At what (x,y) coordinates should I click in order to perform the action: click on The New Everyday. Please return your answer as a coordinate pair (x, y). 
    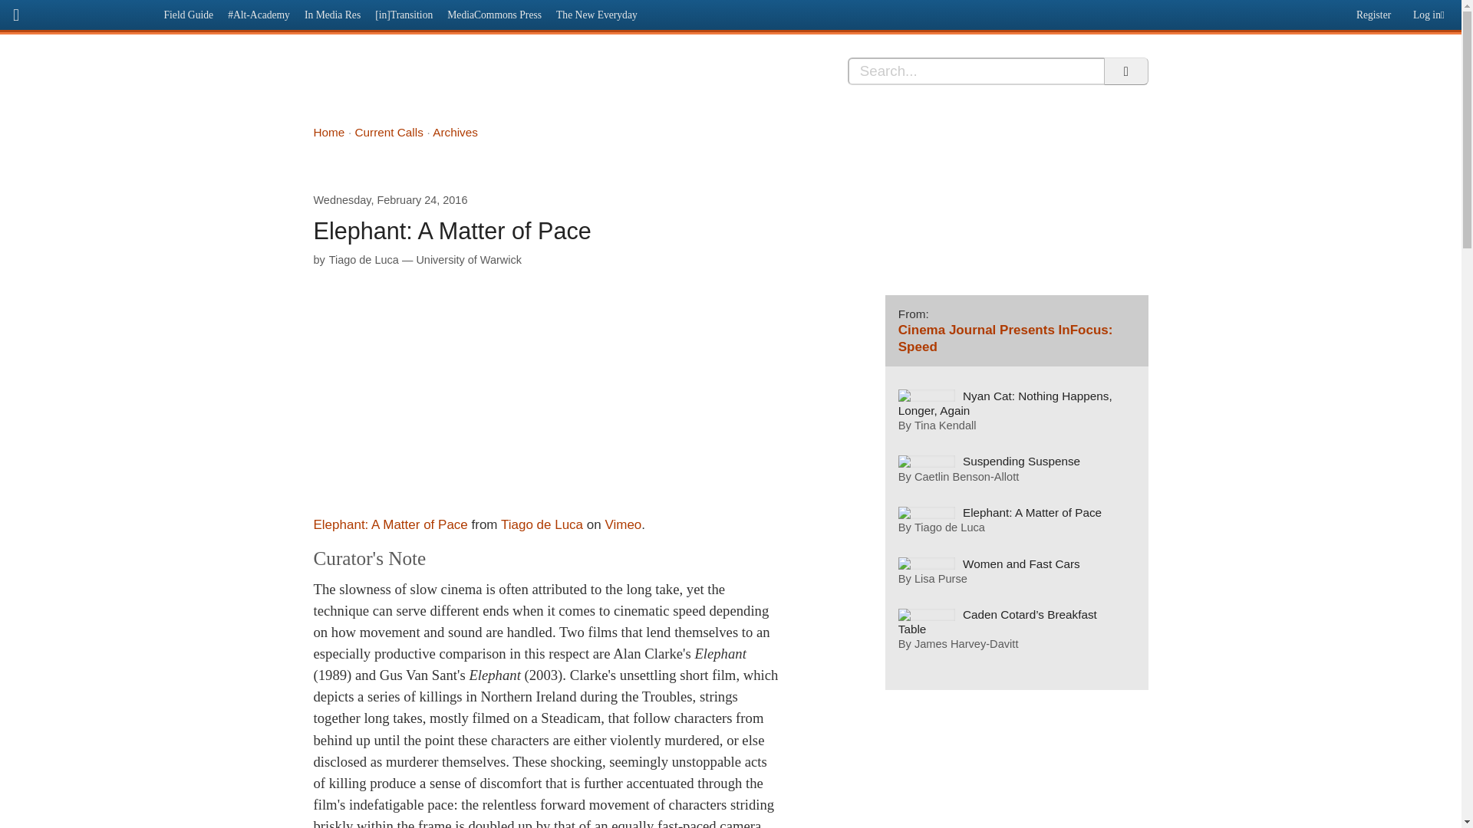
    Looking at the image, I should click on (597, 15).